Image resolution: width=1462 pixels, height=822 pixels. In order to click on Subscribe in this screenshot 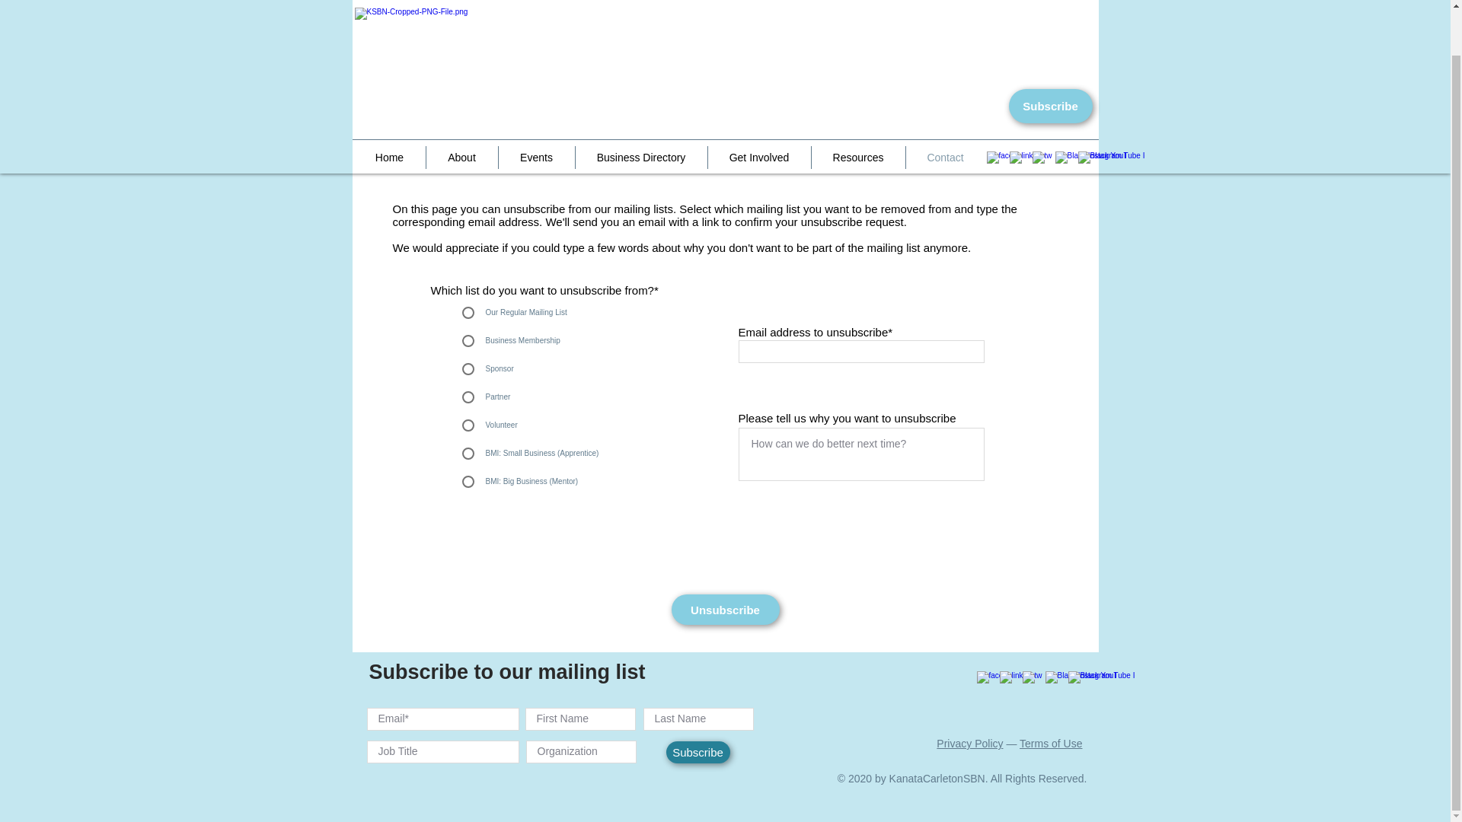, I will do `click(1050, 58)`.